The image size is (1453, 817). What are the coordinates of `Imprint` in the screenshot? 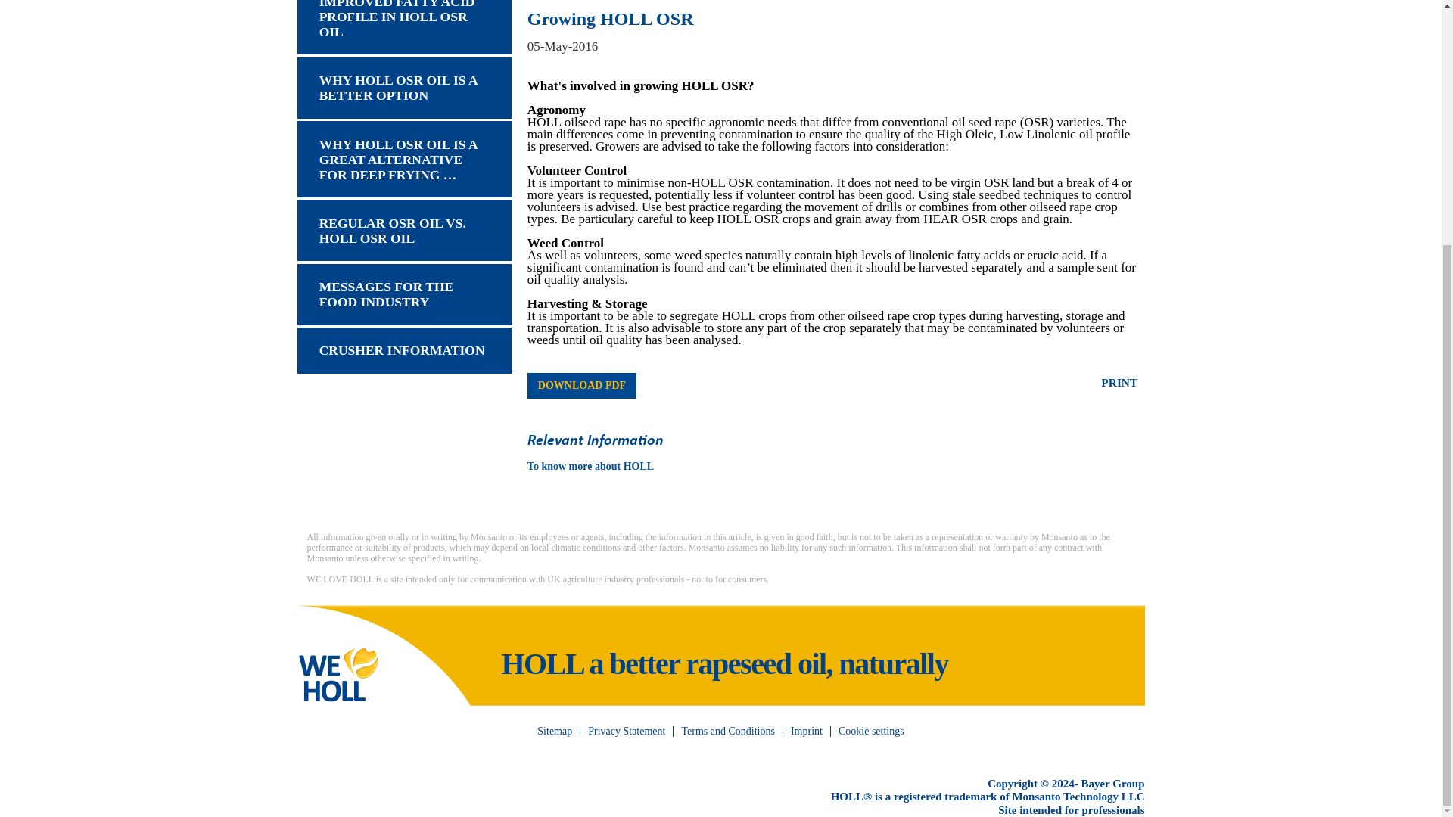 It's located at (806, 731).